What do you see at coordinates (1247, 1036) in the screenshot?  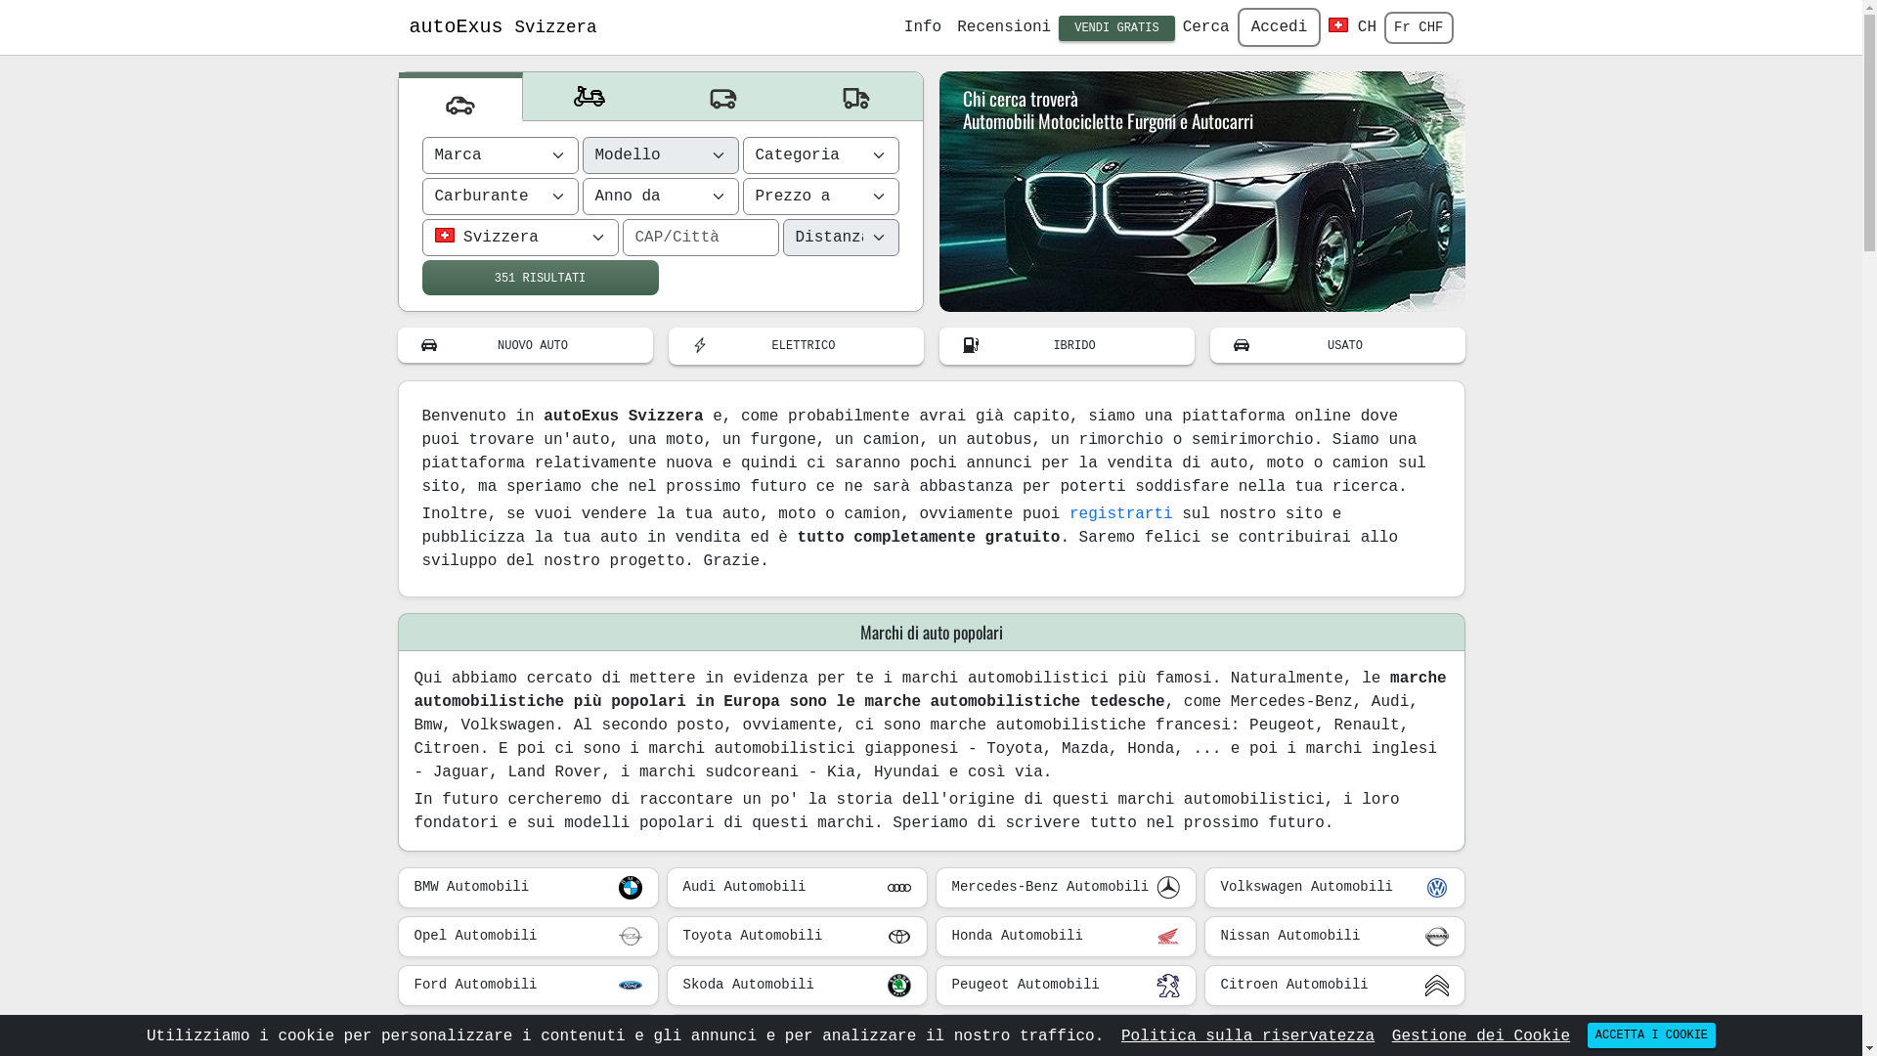 I see `Politica sulla riservatezza` at bounding box center [1247, 1036].